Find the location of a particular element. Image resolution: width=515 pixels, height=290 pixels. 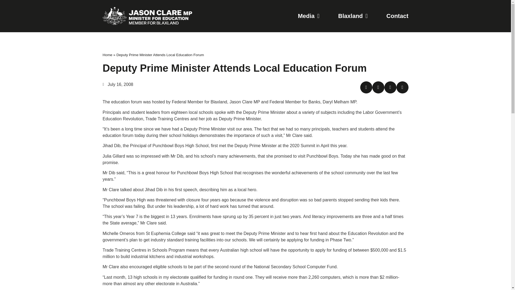

Contact is located at coordinates (398, 16).